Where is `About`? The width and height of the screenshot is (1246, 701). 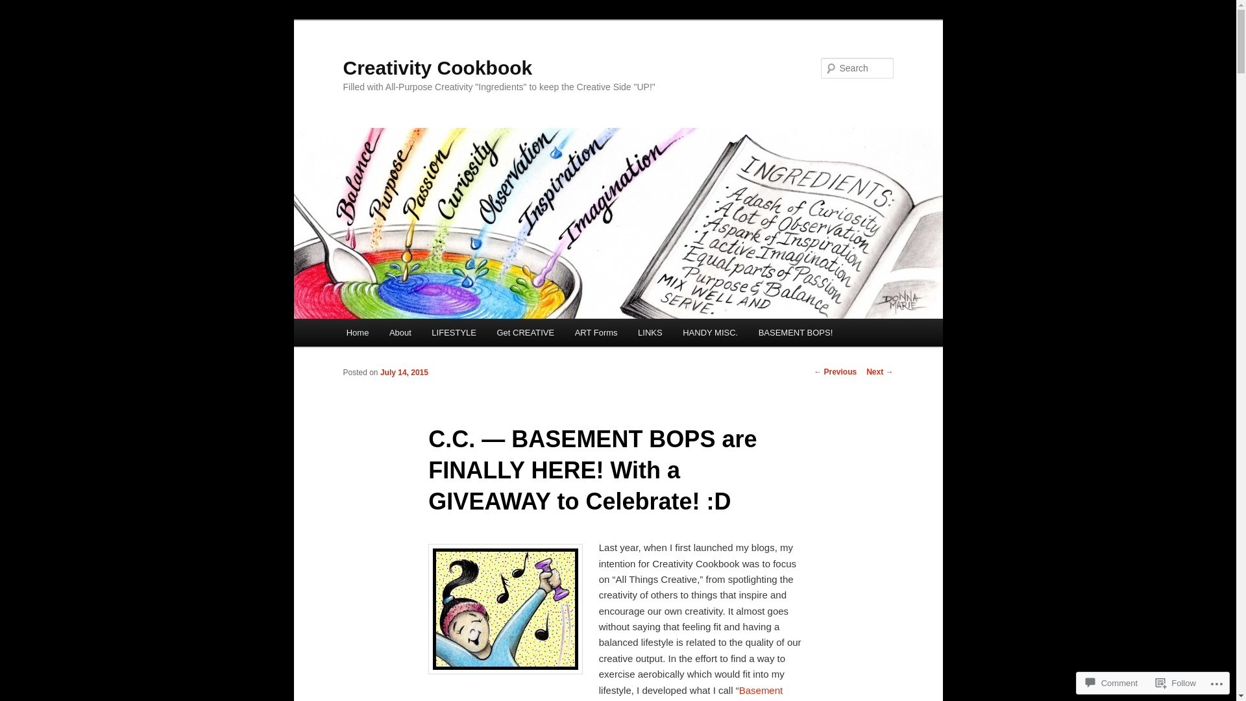
About is located at coordinates (400, 332).